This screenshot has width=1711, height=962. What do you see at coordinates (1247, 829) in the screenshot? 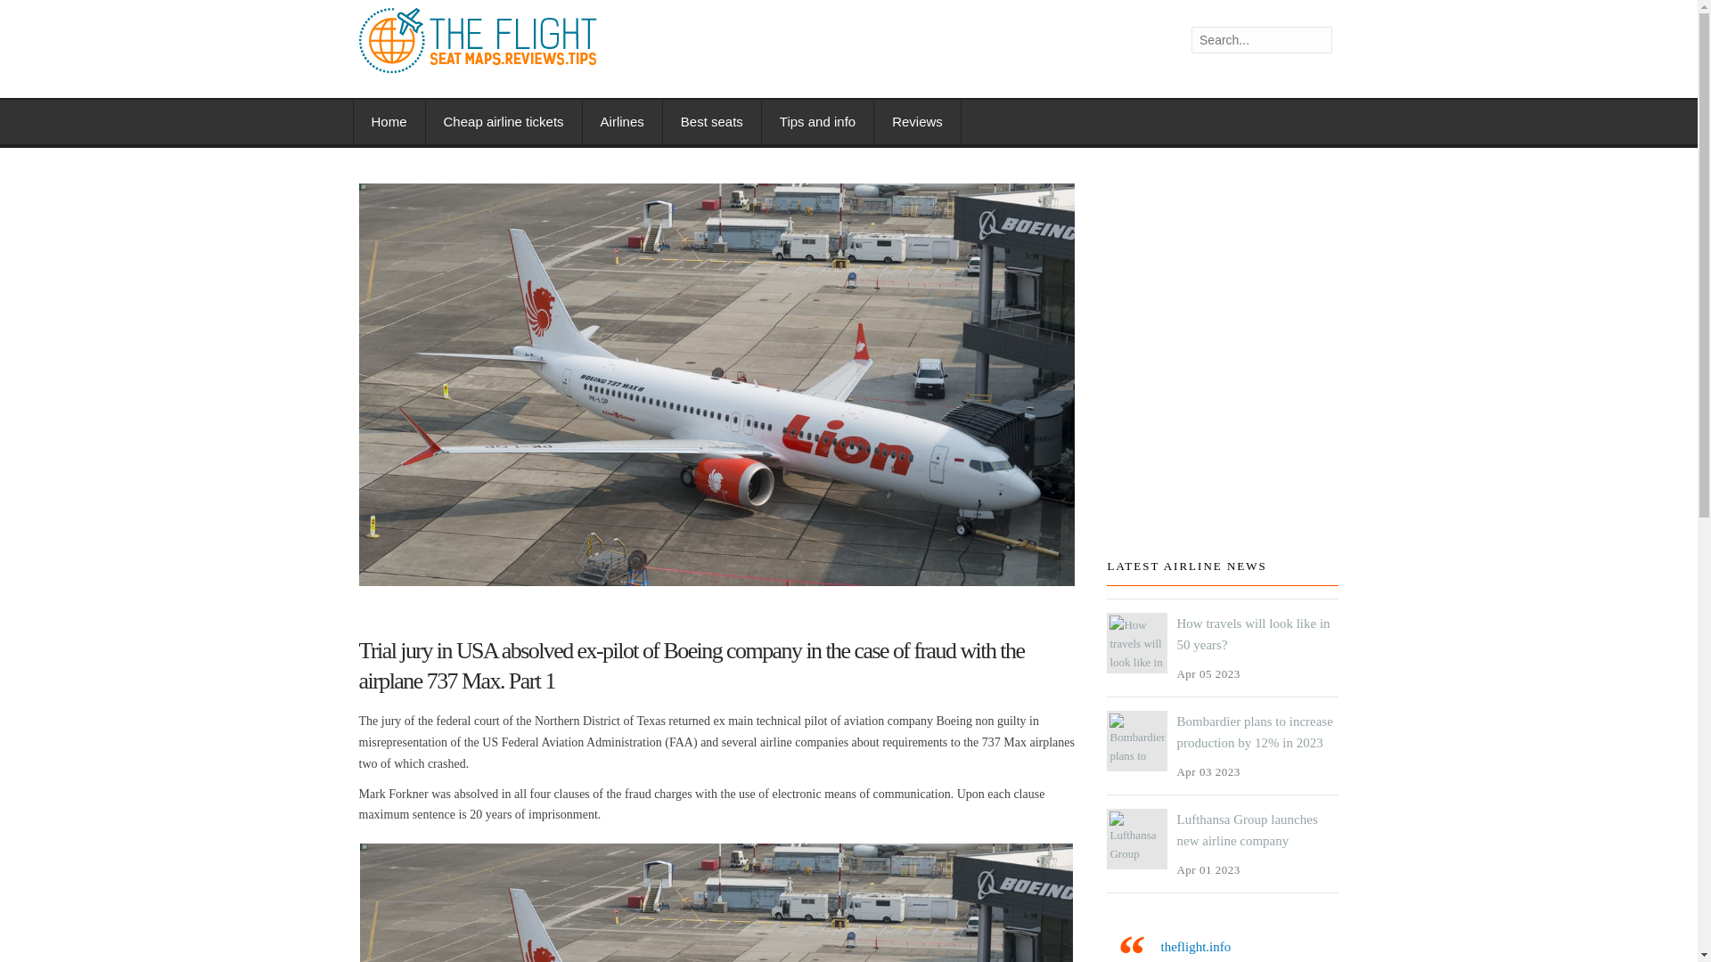
I see `Lufthansa Group launches new airline company` at bounding box center [1247, 829].